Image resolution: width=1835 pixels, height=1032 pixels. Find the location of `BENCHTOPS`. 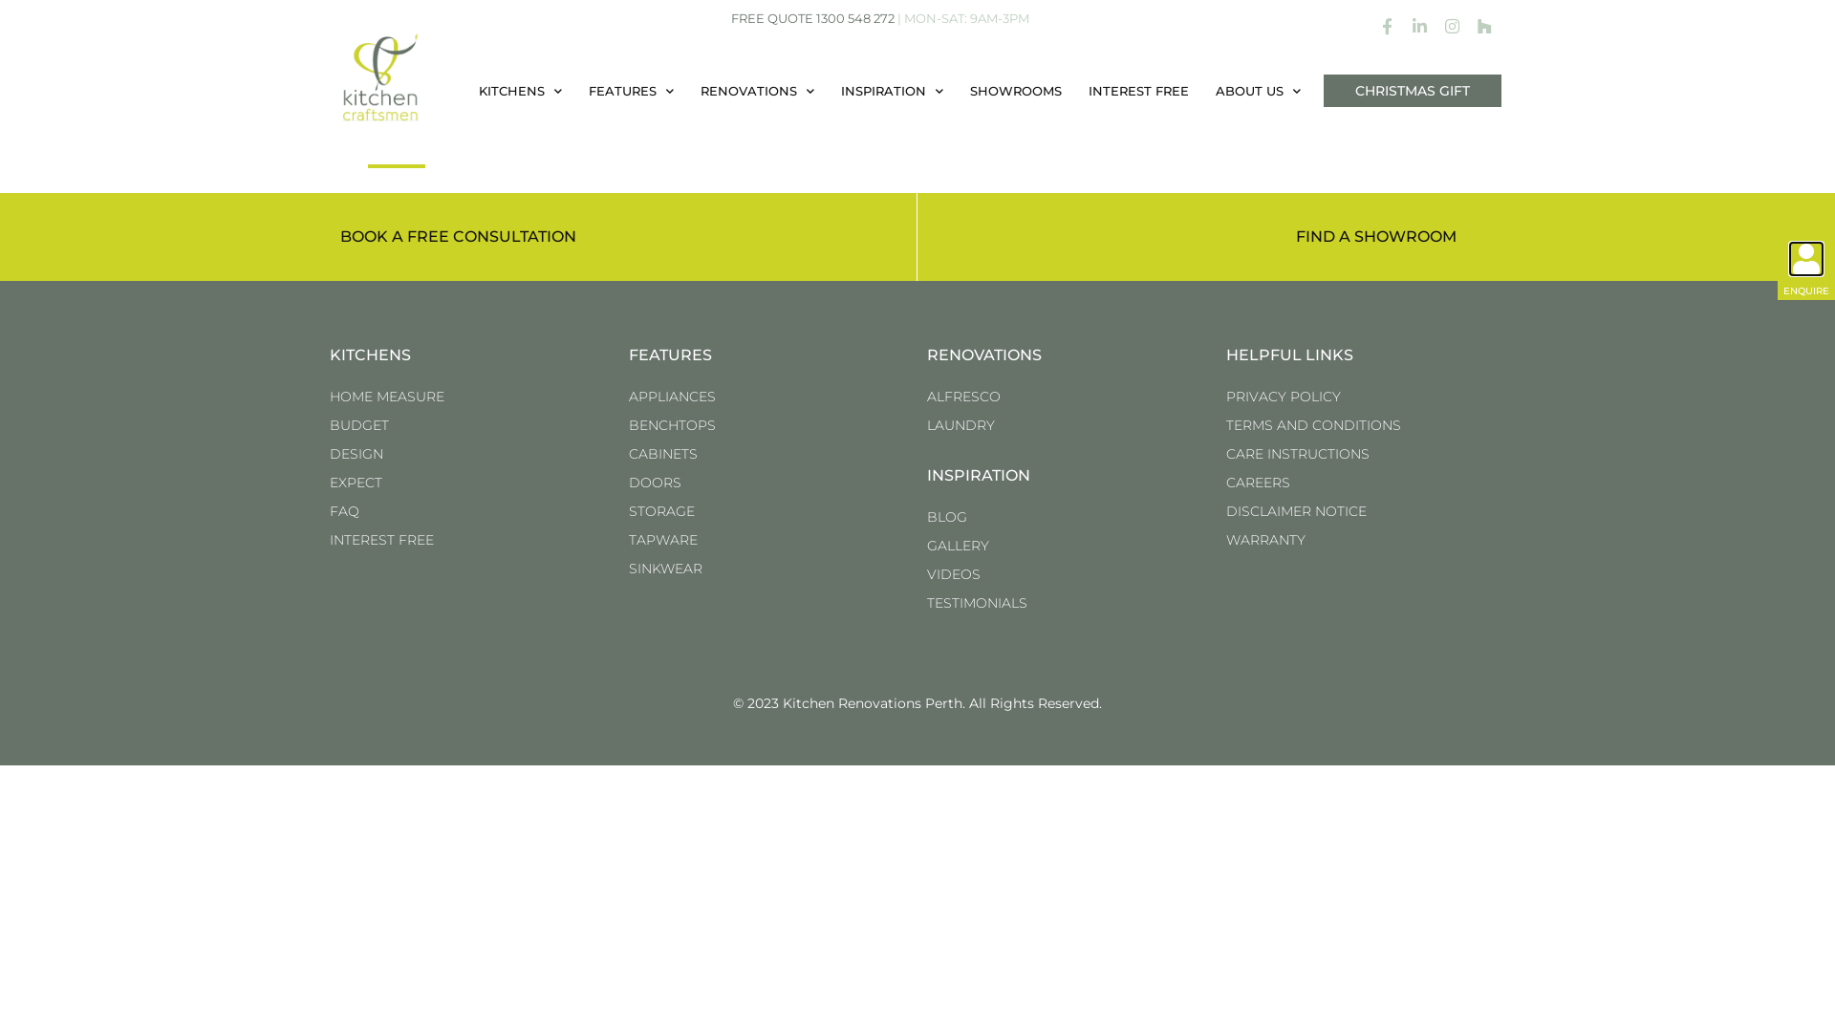

BENCHTOPS is located at coordinates (768, 425).